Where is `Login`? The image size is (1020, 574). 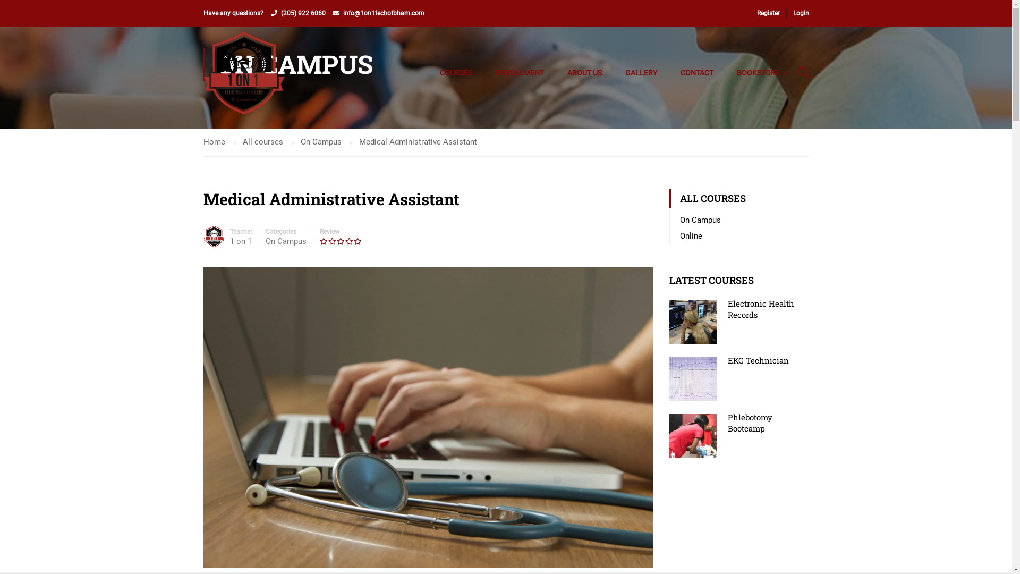 Login is located at coordinates (797, 13).